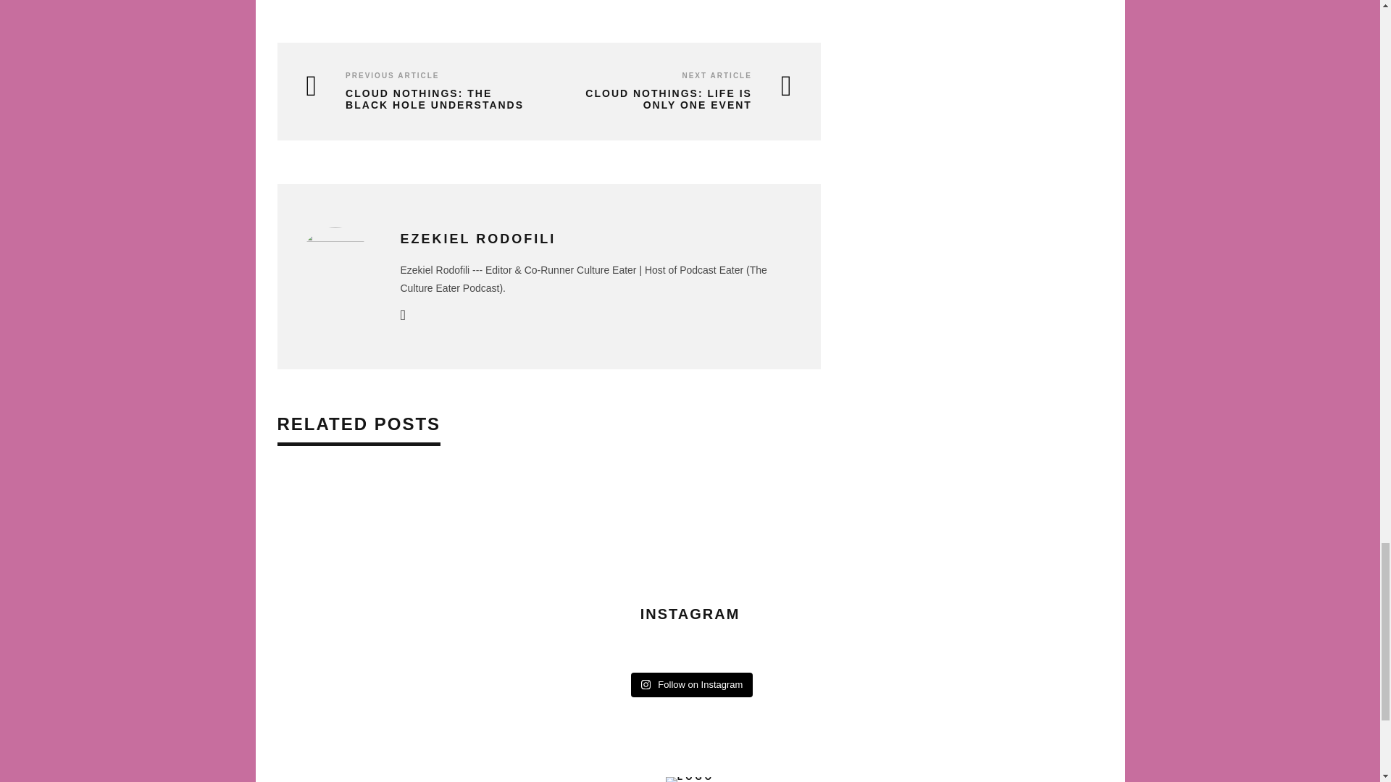 The image size is (1391, 782). What do you see at coordinates (392, 75) in the screenshot?
I see `PREVIOUS ARTICLE` at bounding box center [392, 75].